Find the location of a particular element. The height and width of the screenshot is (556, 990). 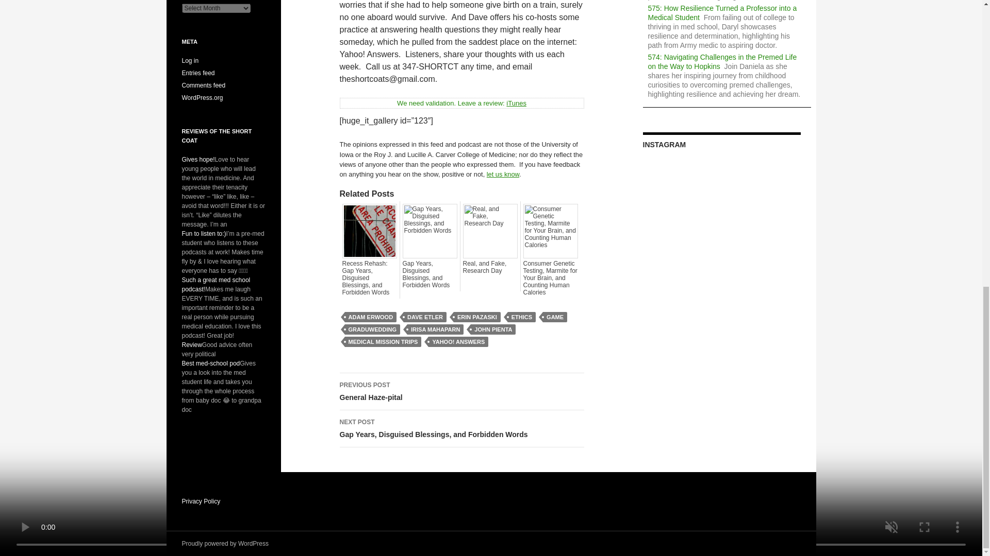

Review The Short Coat Podcast on iTunes is located at coordinates (516, 103).